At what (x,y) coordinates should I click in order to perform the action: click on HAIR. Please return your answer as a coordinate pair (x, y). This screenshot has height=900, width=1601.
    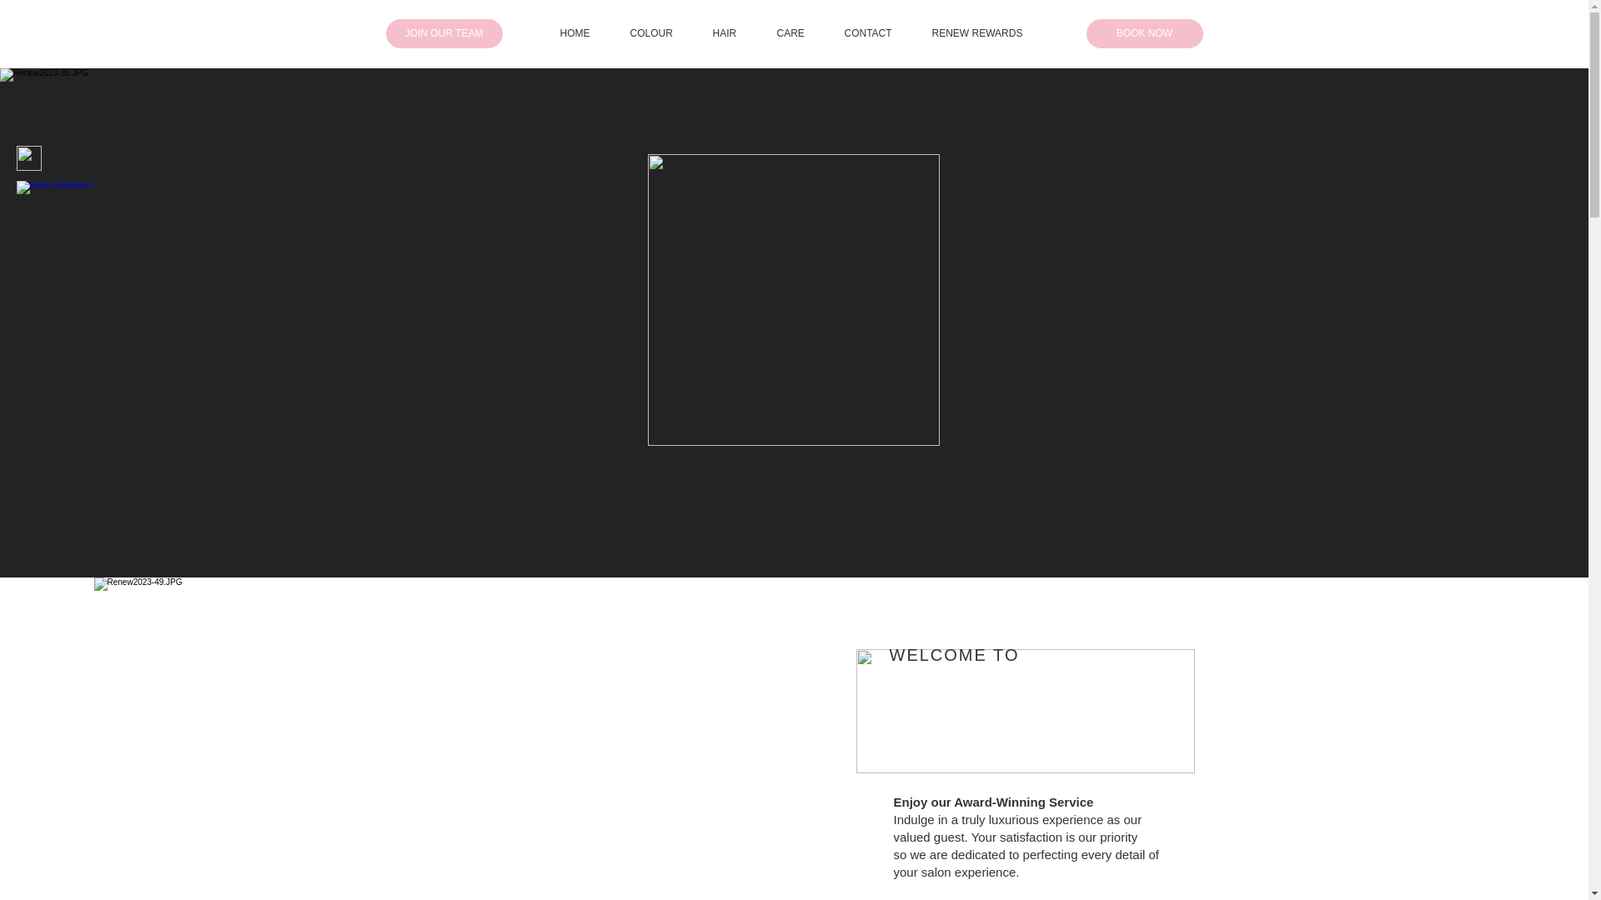
    Looking at the image, I should click on (735, 33).